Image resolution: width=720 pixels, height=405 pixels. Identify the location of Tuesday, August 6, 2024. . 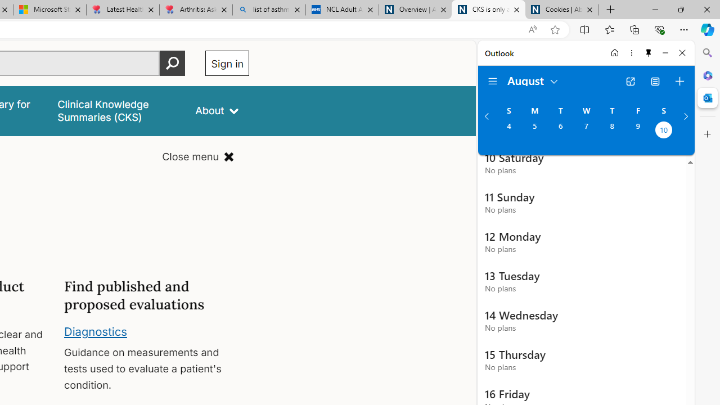
(560, 131).